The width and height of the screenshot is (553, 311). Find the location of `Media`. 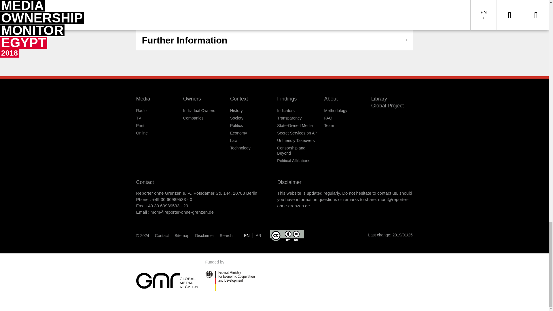

Media is located at coordinates (143, 98).